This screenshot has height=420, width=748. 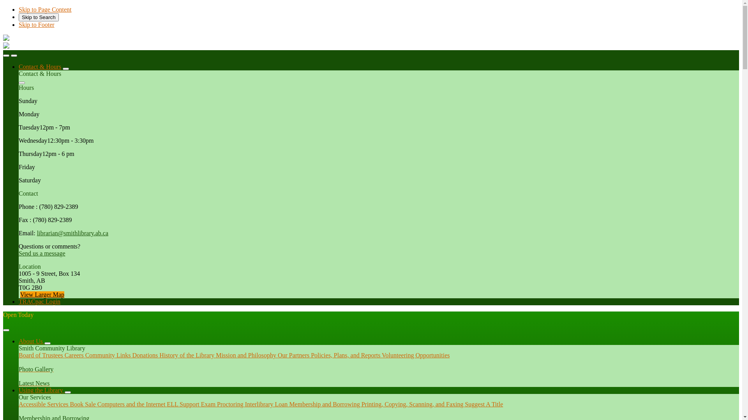 What do you see at coordinates (40, 67) in the screenshot?
I see `Contact & Hours` at bounding box center [40, 67].